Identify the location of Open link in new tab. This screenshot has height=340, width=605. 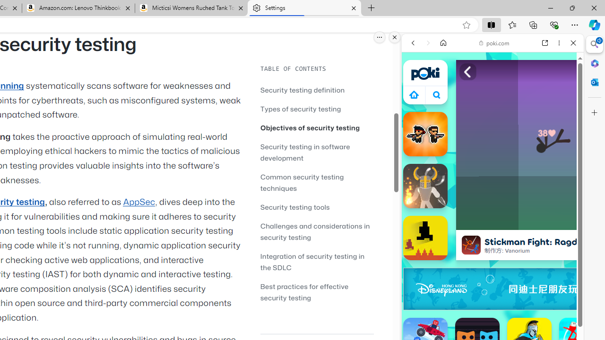
(545, 43).